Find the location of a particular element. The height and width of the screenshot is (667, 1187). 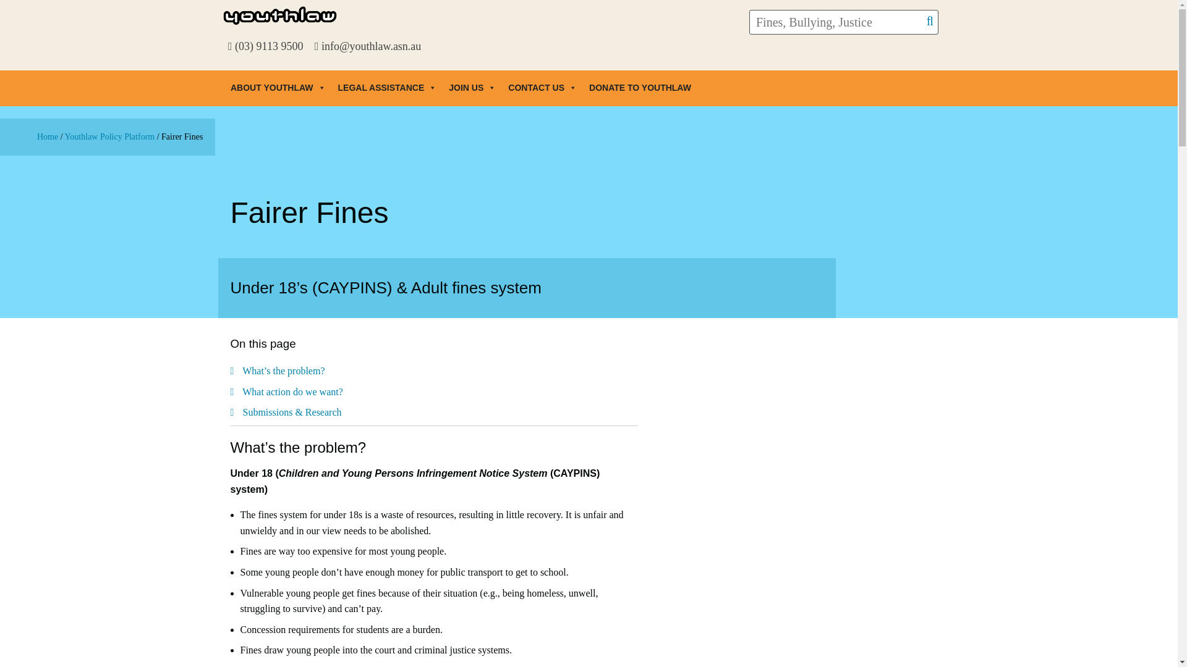

ABOUT YOUTHLAW is located at coordinates (278, 88).